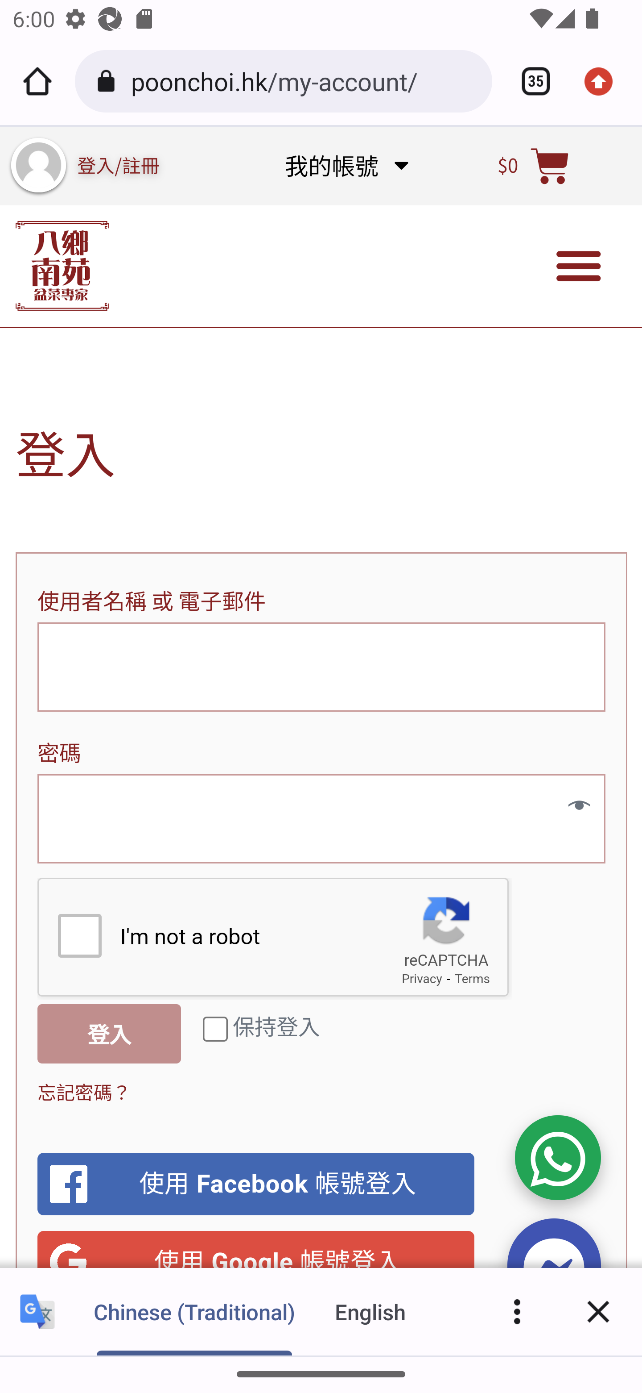  Describe the element at coordinates (346, 165) in the screenshot. I see `我的帳號  我的帳號 ` at that location.